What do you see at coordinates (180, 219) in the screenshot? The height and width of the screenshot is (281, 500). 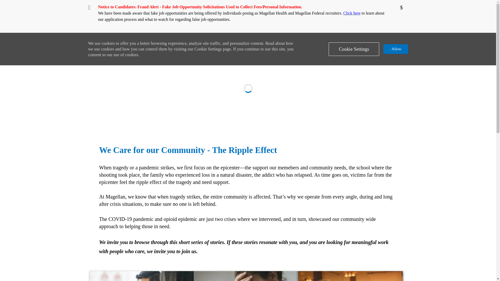 I see `opioid epidemic` at bounding box center [180, 219].